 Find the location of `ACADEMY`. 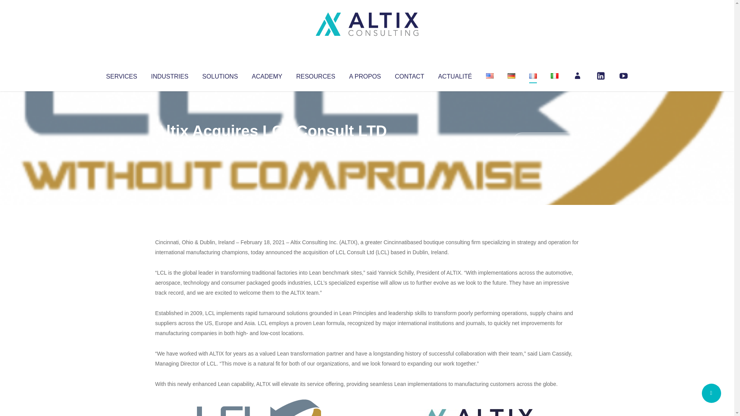

ACADEMY is located at coordinates (267, 75).